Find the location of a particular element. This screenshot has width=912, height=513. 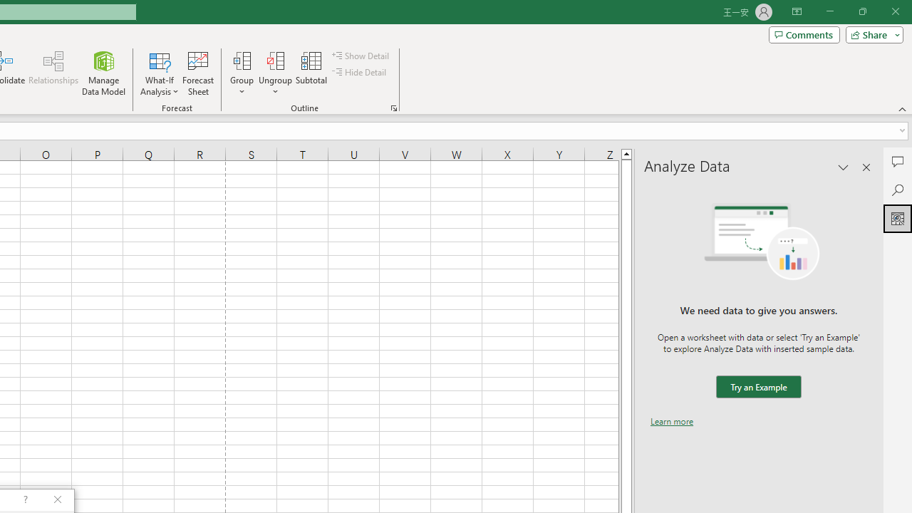

We need data to give you answers. Try an Example is located at coordinates (758, 388).